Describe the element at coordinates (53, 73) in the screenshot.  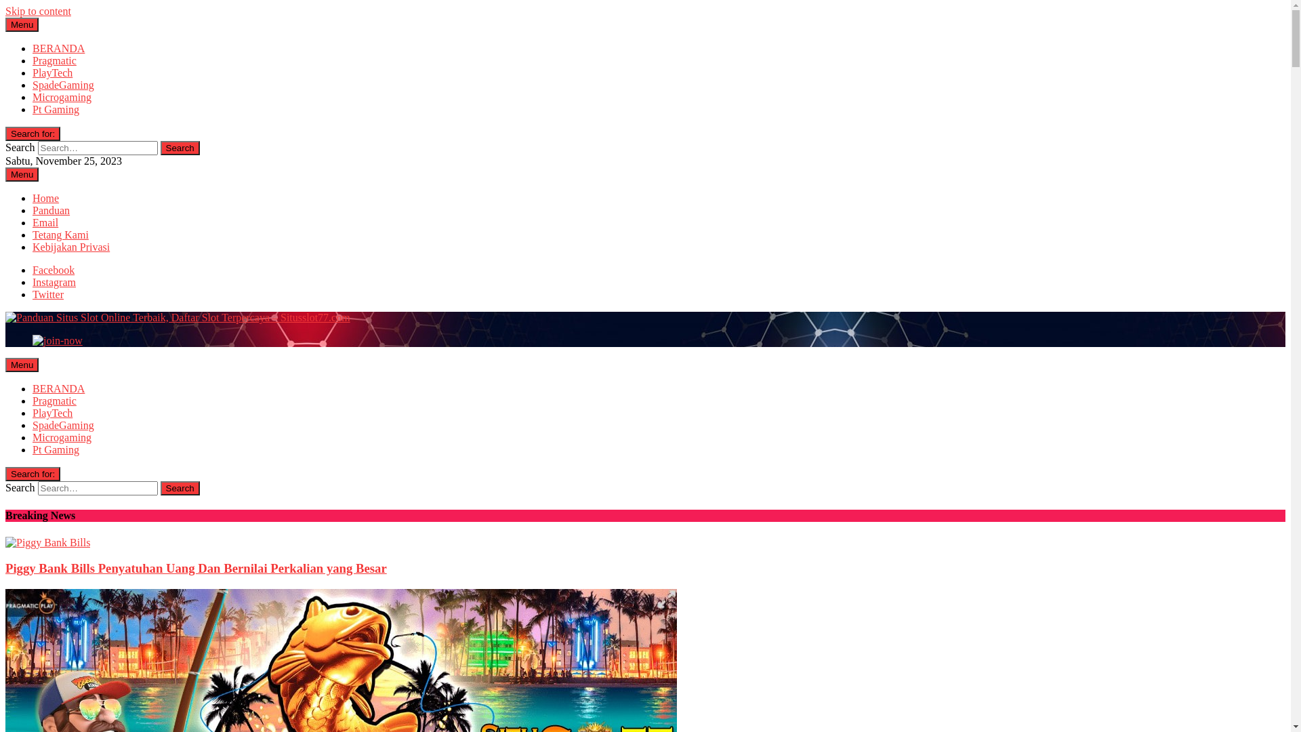
I see `PlayTech` at that location.